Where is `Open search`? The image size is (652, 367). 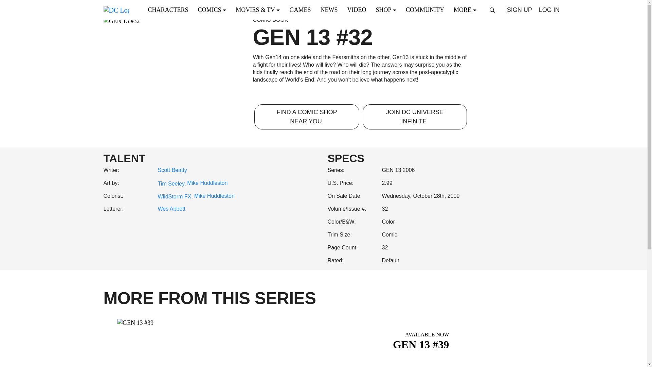 Open search is located at coordinates (492, 10).